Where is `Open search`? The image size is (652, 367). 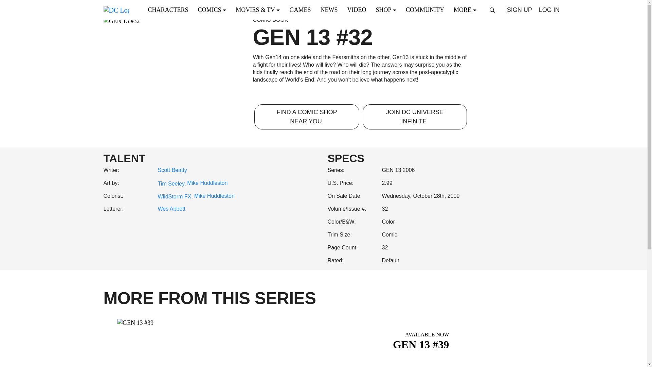 Open search is located at coordinates (492, 10).